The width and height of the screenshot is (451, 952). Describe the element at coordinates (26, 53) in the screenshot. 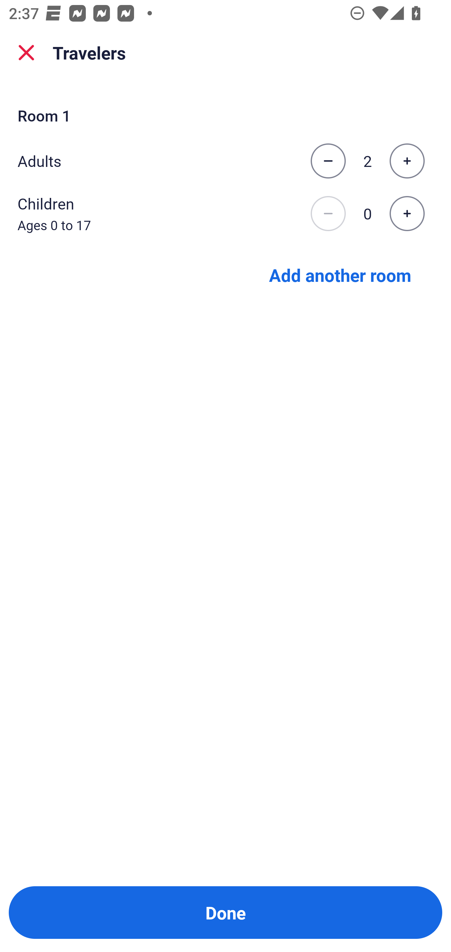

I see `close` at that location.